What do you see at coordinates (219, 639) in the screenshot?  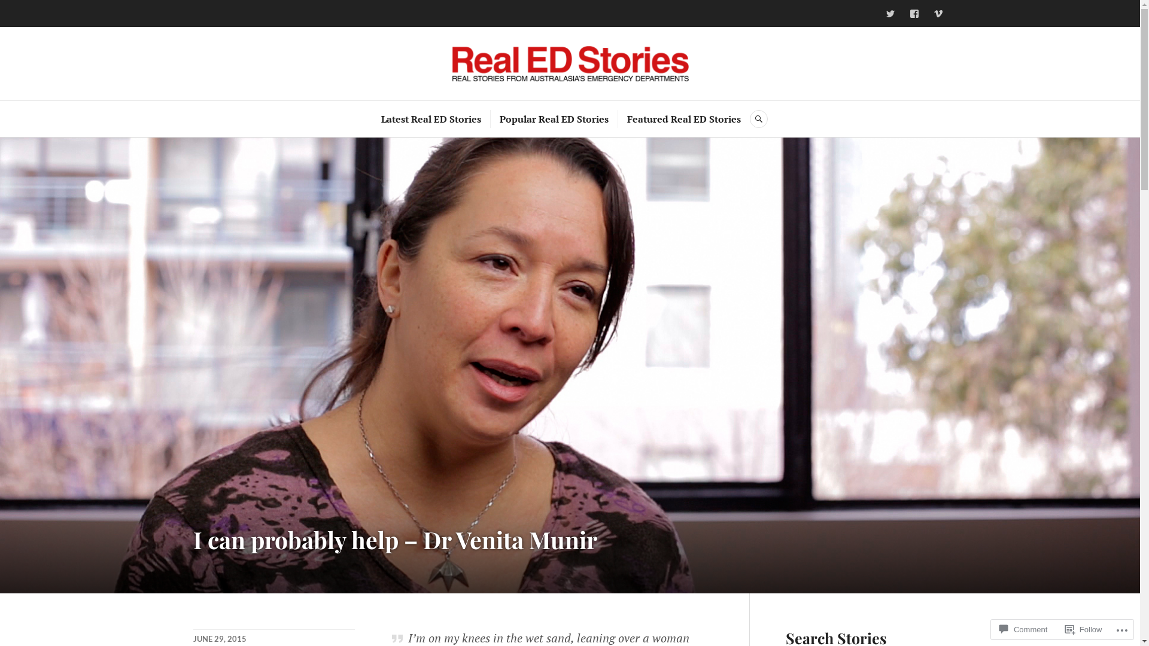 I see `JUNE 29, 2015` at bounding box center [219, 639].